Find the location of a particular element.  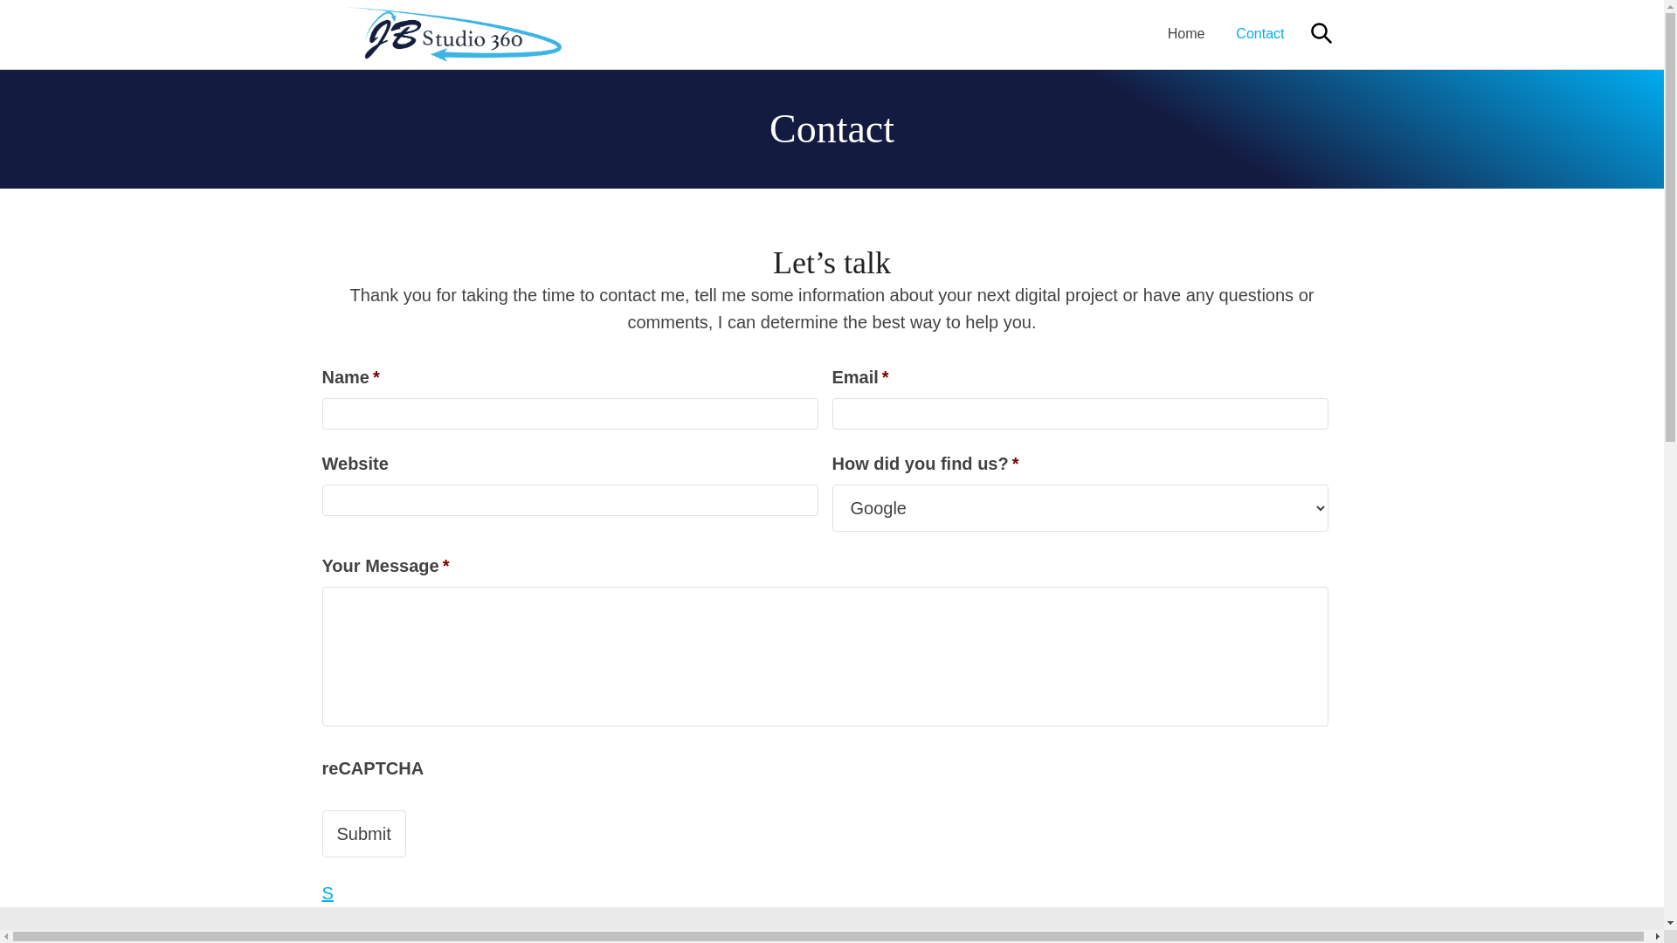

Submit is located at coordinates (363, 834).